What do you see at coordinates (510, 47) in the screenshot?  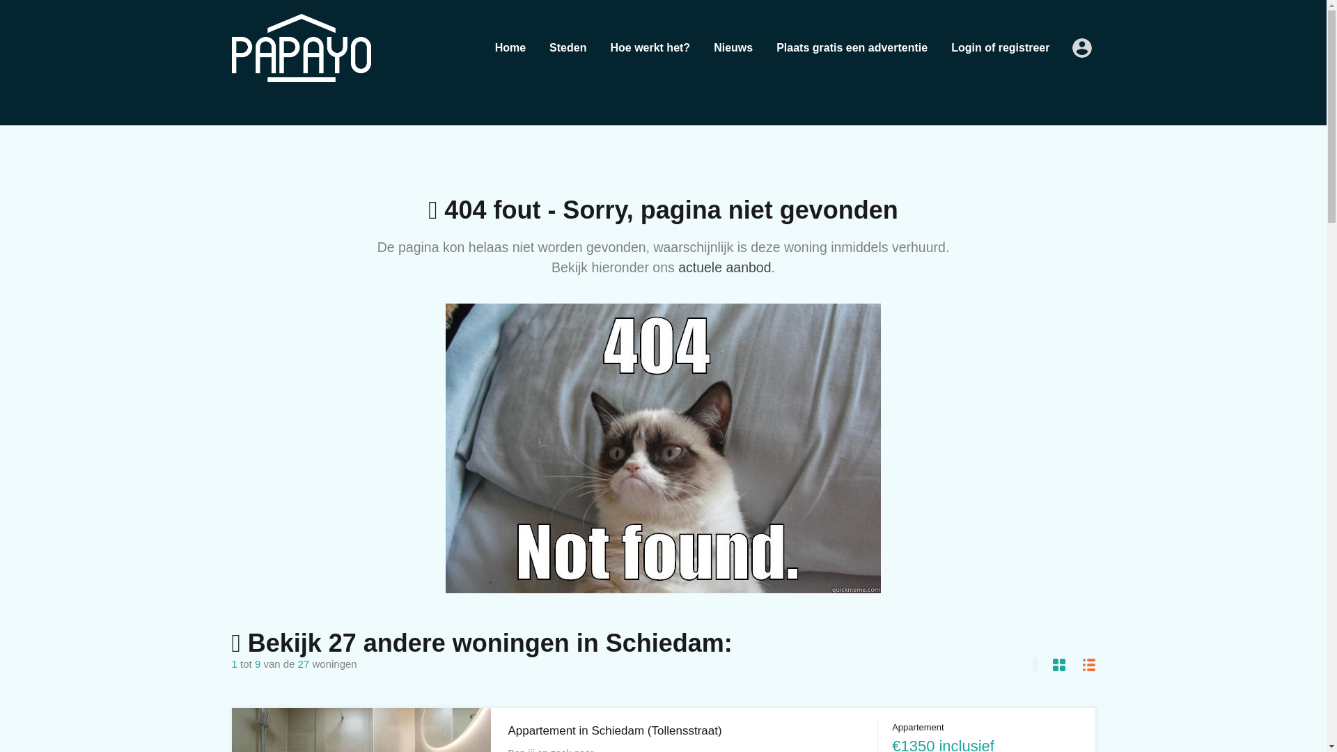 I see `Home` at bounding box center [510, 47].